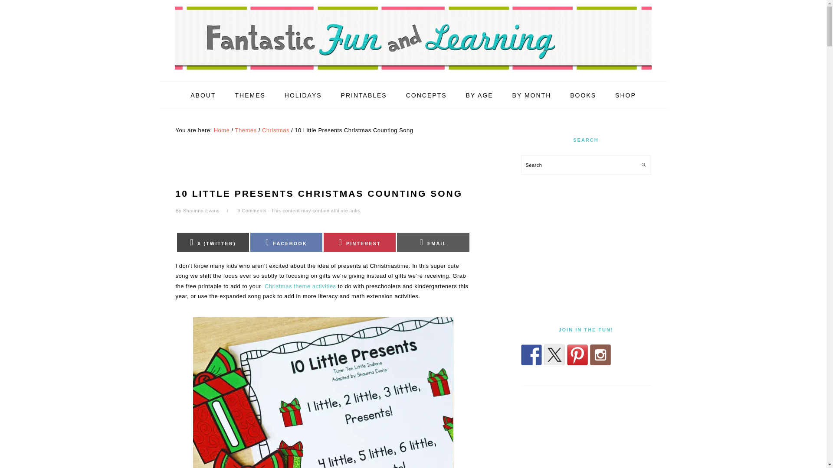 The width and height of the screenshot is (833, 468). I want to click on ABOUT, so click(203, 95).